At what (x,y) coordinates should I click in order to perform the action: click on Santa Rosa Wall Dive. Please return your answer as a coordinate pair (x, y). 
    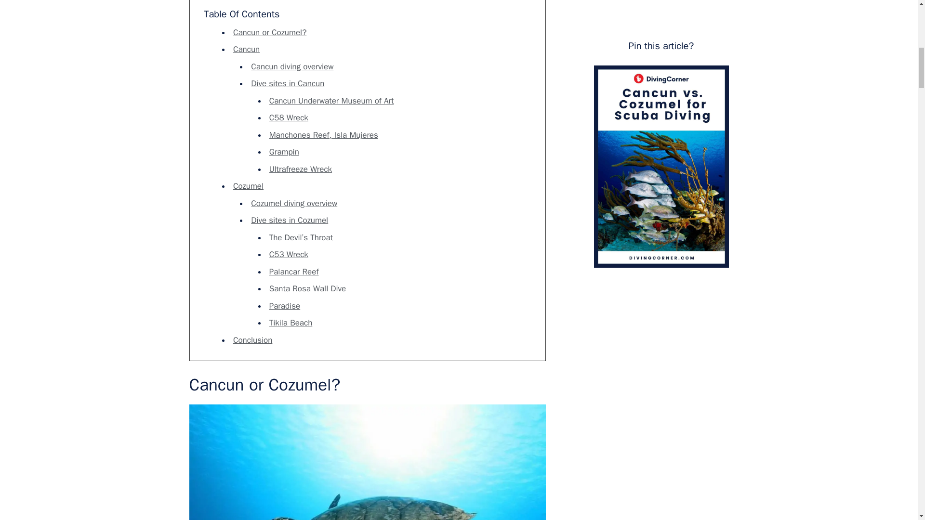
    Looking at the image, I should click on (307, 288).